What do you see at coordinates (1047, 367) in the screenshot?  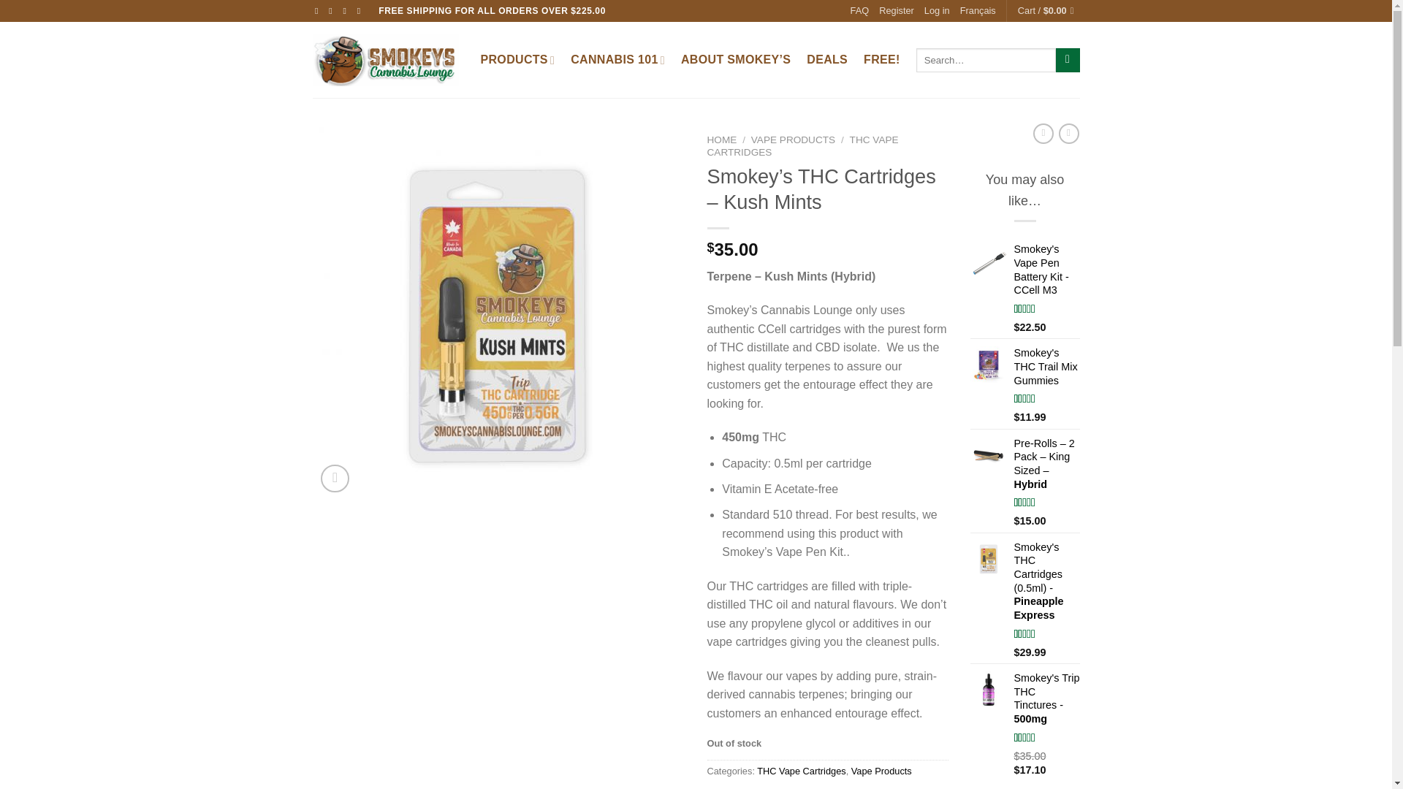 I see `Smokey's THC Trail Mix Gummies` at bounding box center [1047, 367].